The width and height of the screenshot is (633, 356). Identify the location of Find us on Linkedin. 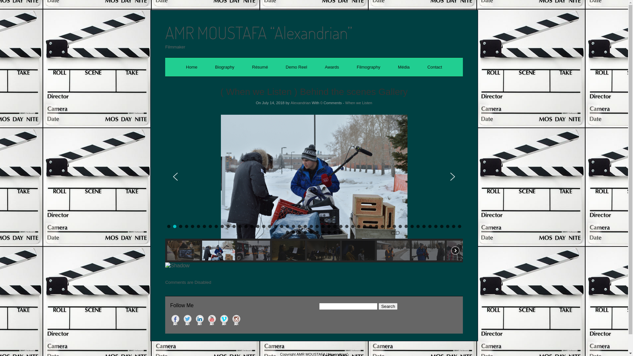
(200, 320).